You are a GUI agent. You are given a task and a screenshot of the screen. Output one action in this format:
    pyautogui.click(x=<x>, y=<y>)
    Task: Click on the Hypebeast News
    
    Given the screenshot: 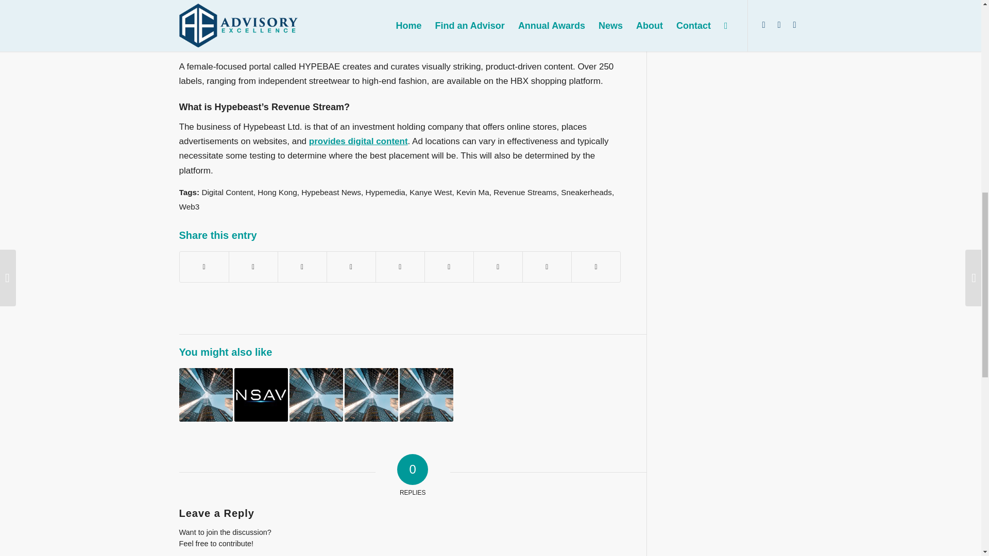 What is the action you would take?
    pyautogui.click(x=331, y=193)
    